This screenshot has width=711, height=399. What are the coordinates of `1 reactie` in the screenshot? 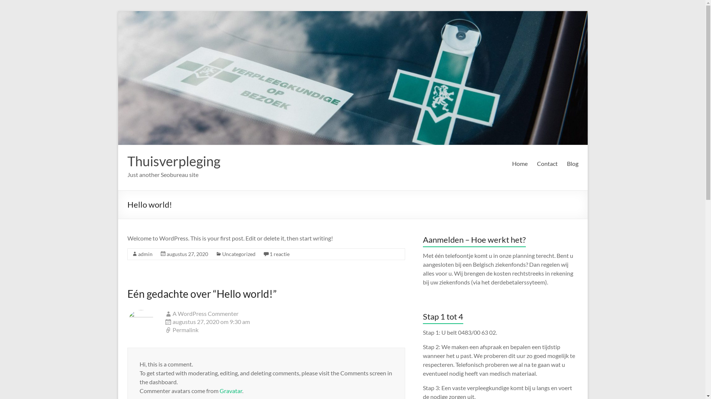 It's located at (280, 254).